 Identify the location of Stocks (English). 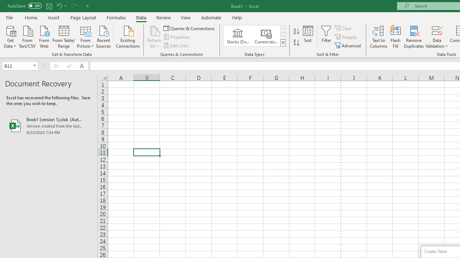
(238, 36).